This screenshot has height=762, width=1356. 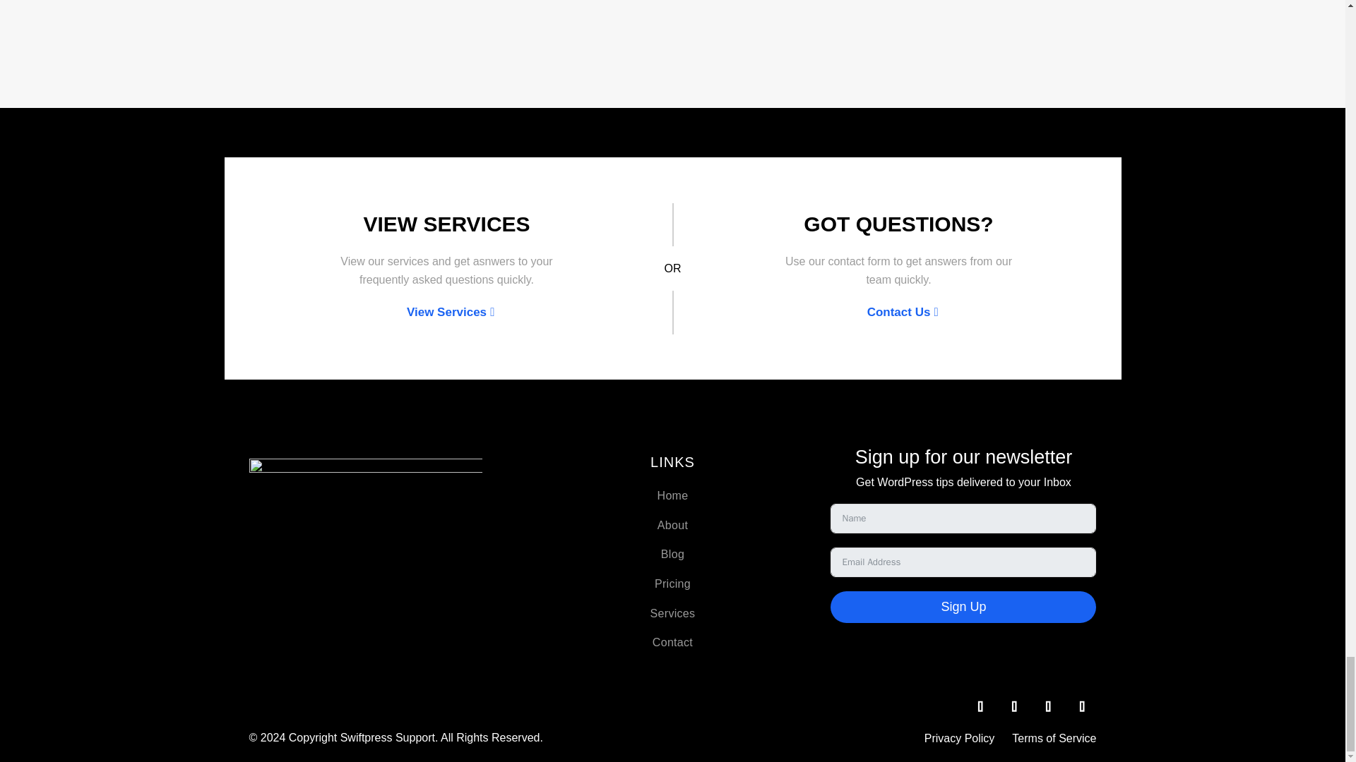 I want to click on Follow on Instagram, so click(x=1082, y=706).